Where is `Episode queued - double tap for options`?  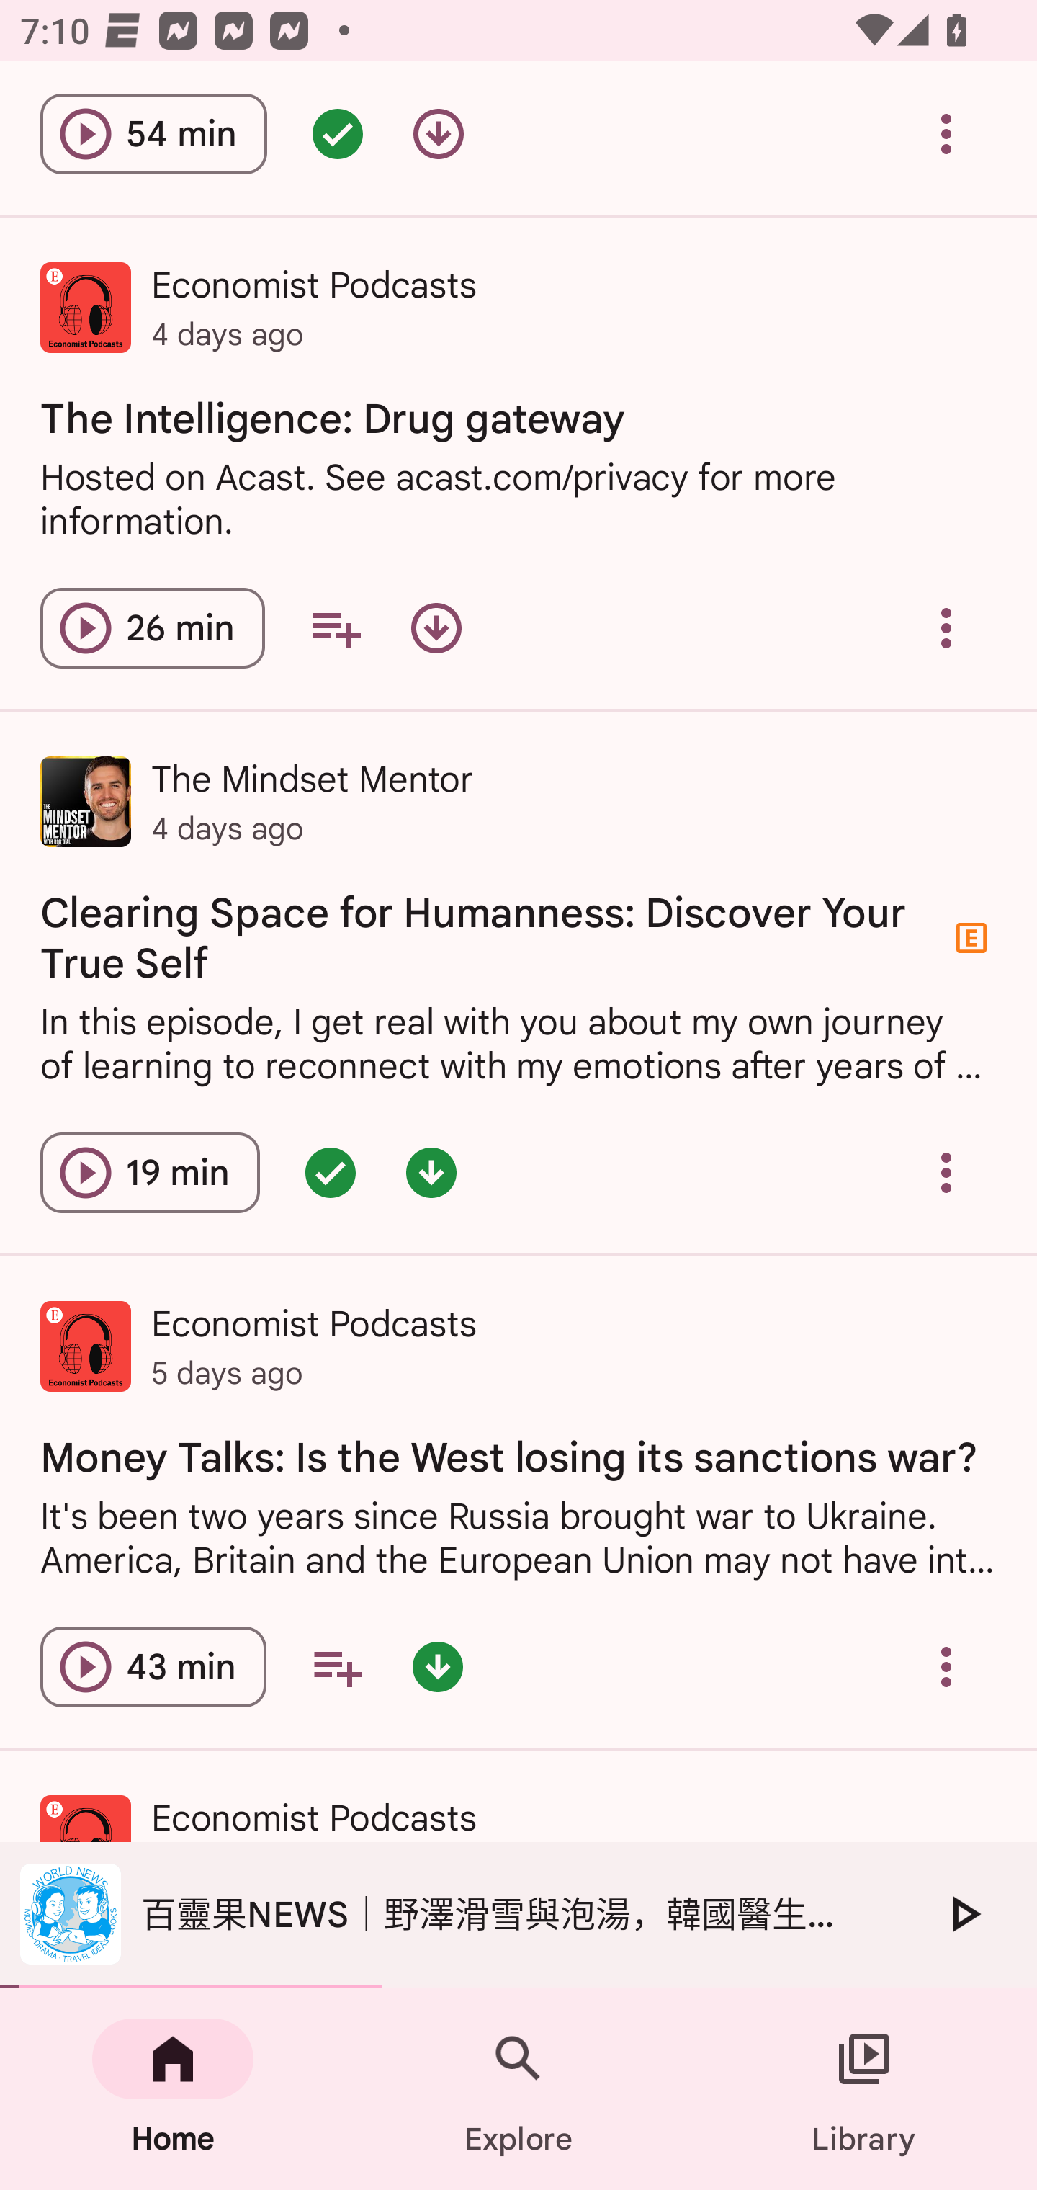
Episode queued - double tap for options is located at coordinates (330, 1173).